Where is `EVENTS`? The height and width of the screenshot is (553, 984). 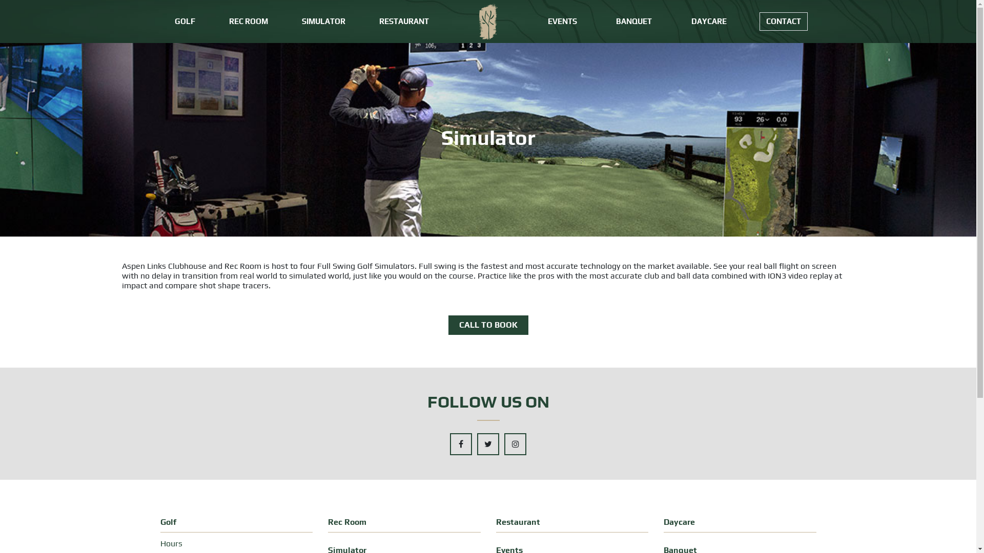 EVENTS is located at coordinates (562, 22).